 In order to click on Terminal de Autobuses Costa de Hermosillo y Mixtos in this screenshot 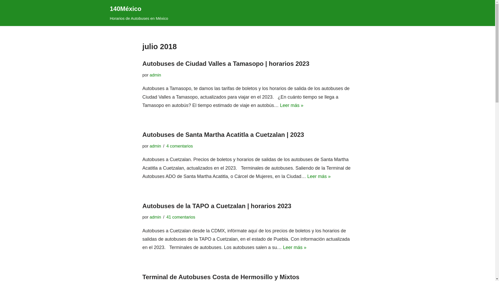, I will do `click(221, 277)`.